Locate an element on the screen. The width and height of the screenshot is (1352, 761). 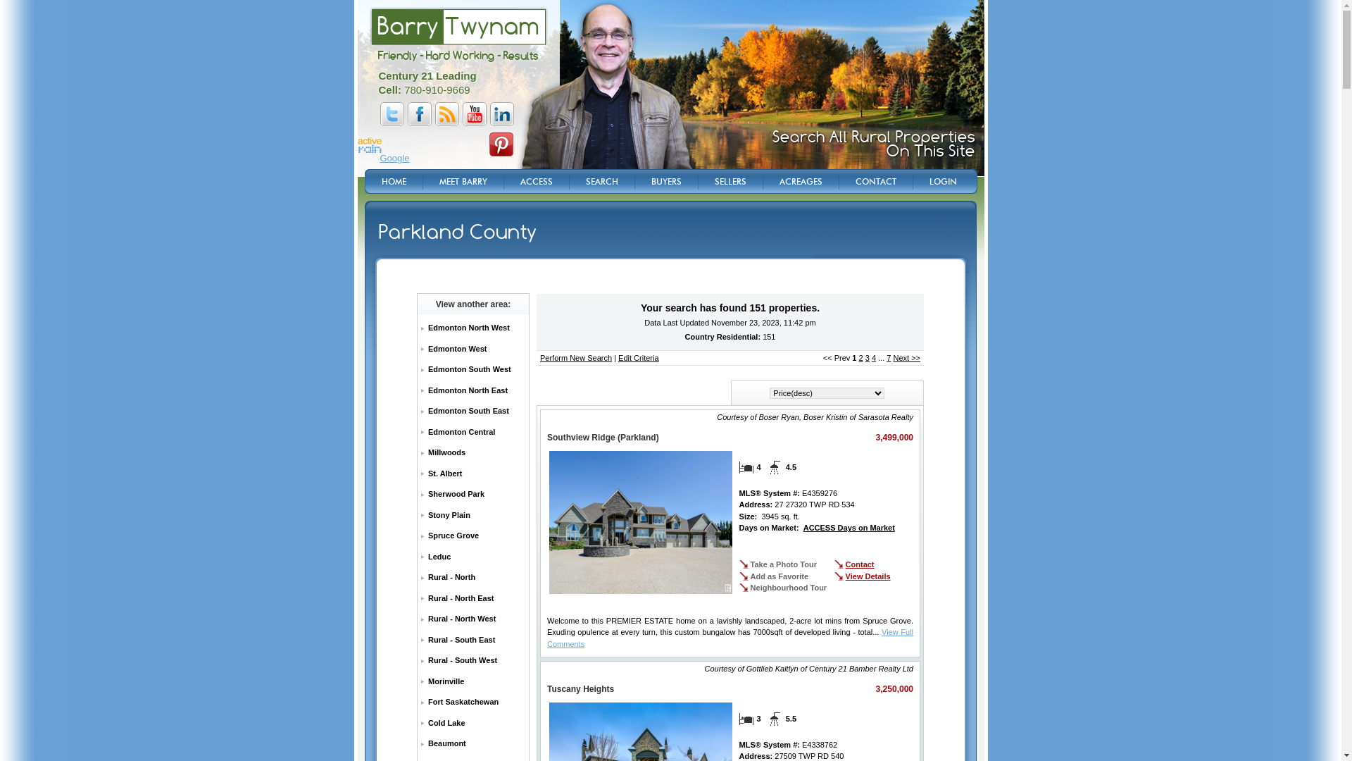
2 is located at coordinates (861, 358).